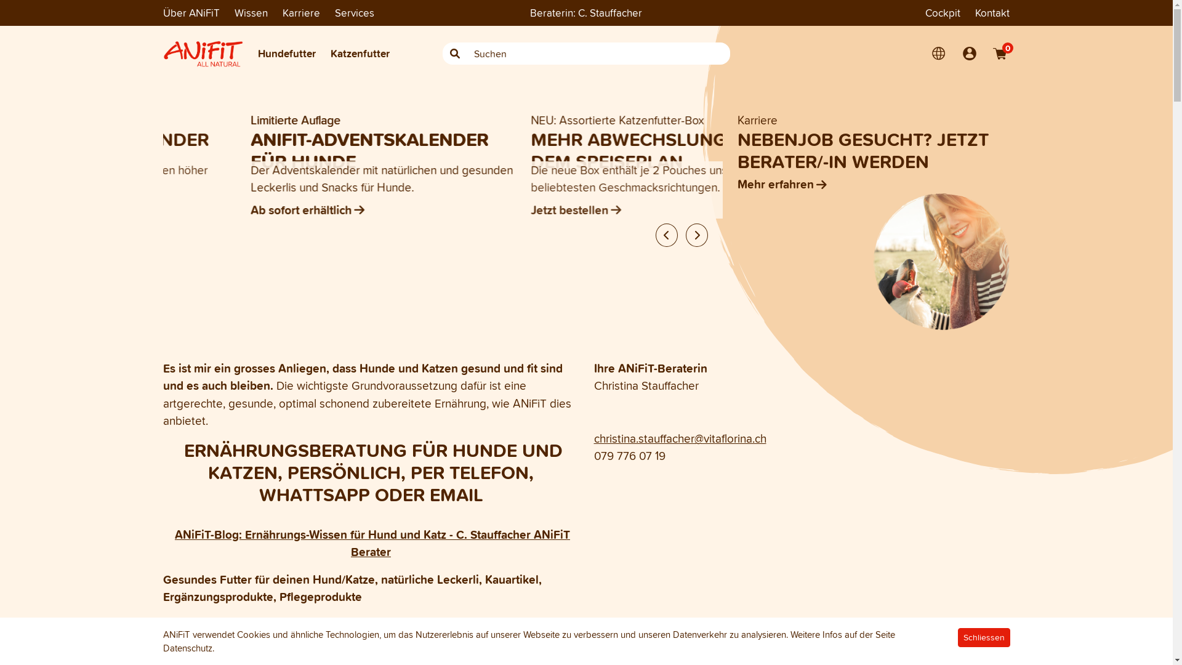  What do you see at coordinates (992, 13) in the screenshot?
I see `Kontakt` at bounding box center [992, 13].